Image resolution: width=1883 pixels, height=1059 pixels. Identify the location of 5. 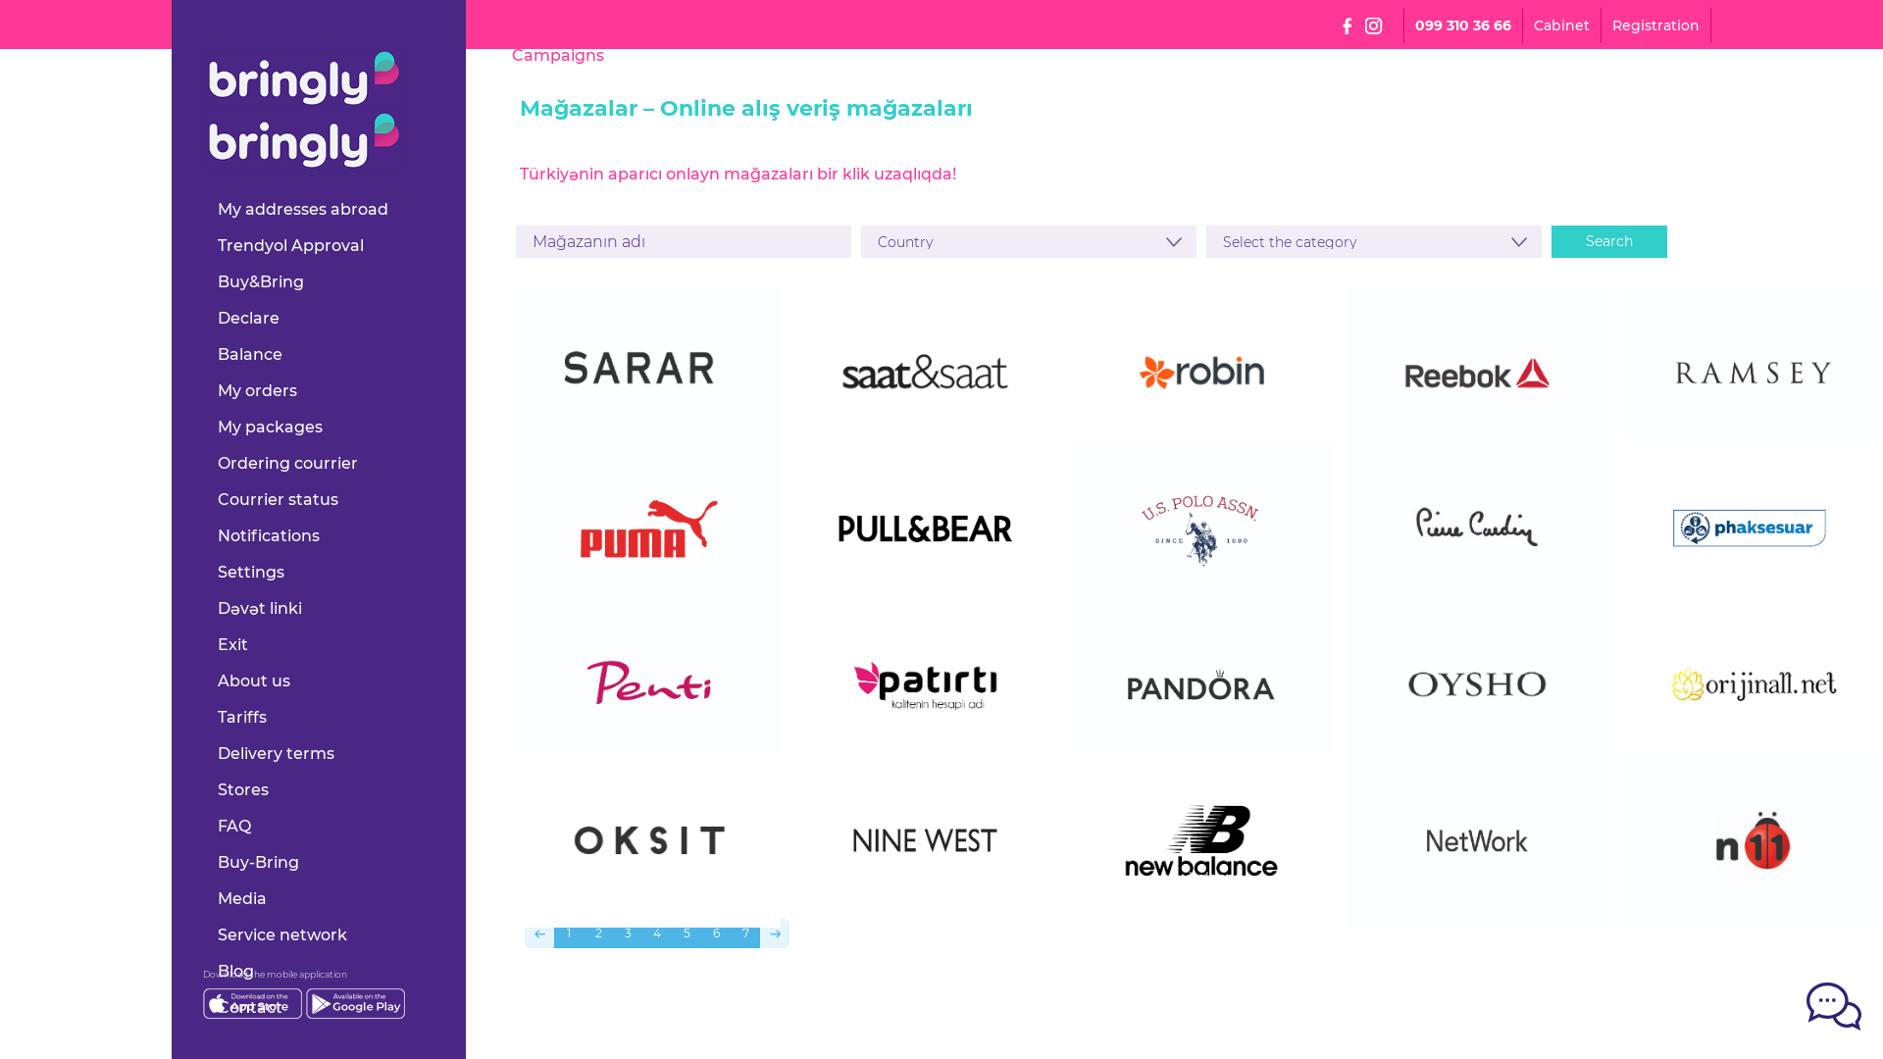
(687, 933).